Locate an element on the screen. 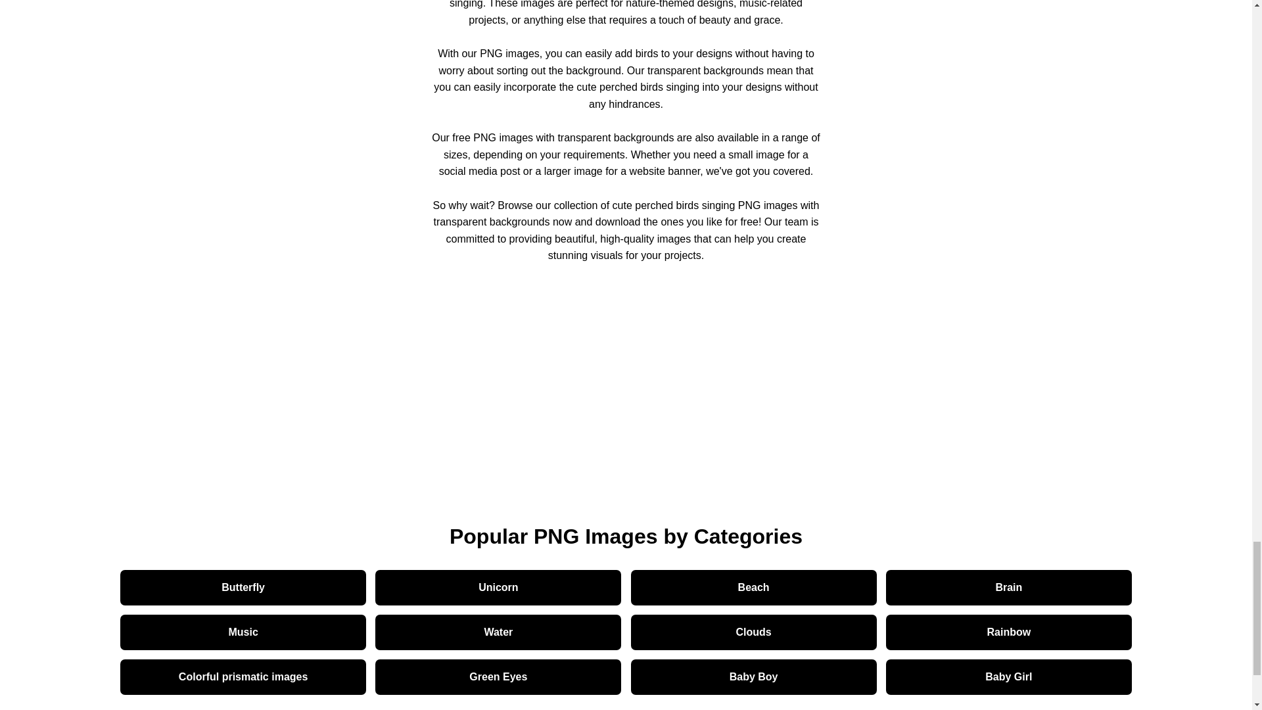 This screenshot has width=1262, height=710. Green Eyes is located at coordinates (498, 677).